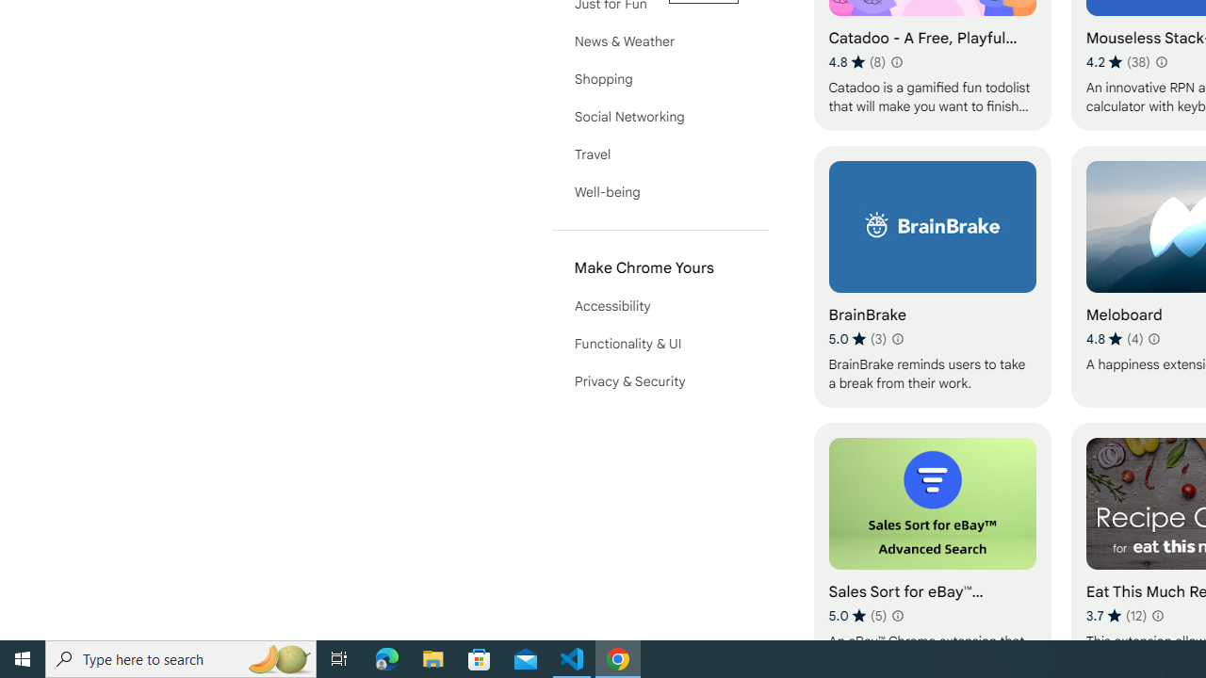  I want to click on Average rating 4.8 out of 5 stars. 4 ratings., so click(1114, 339).